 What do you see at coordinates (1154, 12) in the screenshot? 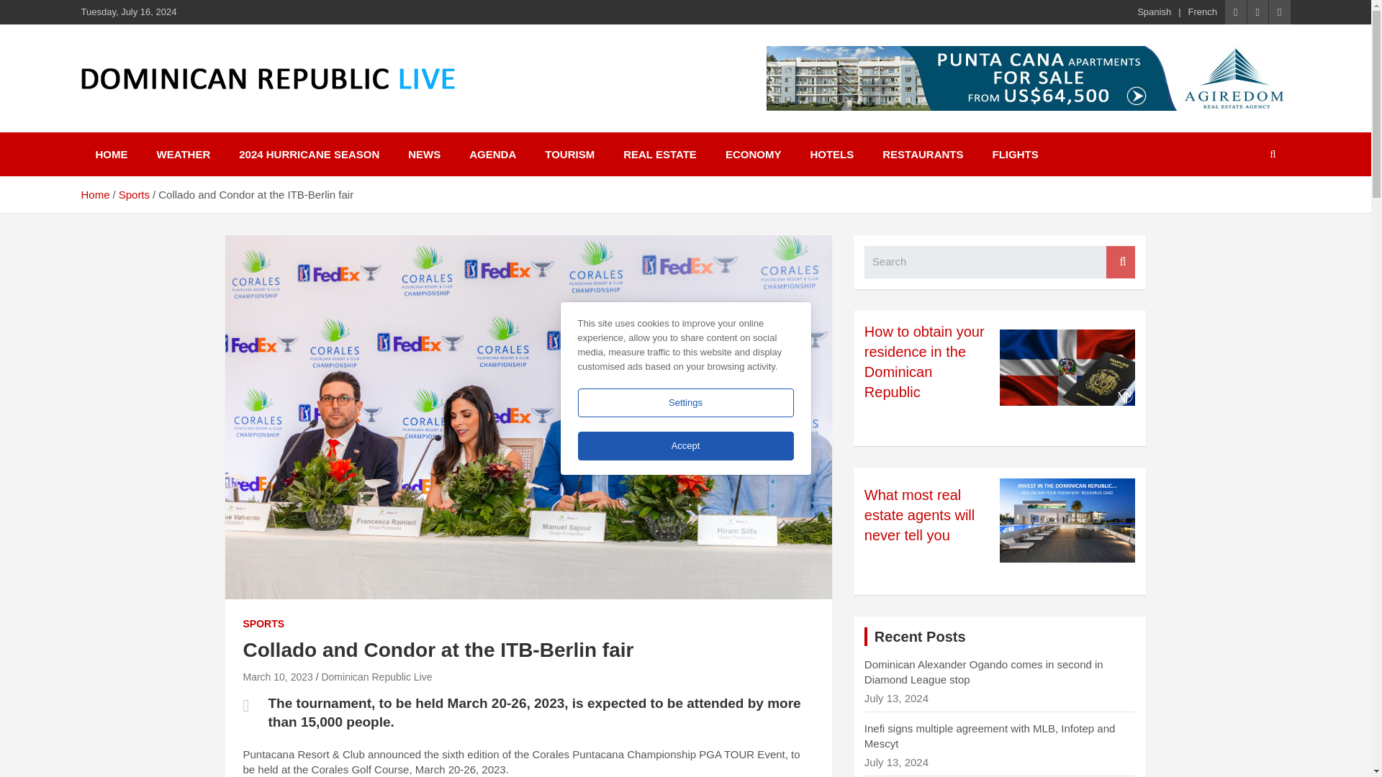
I see `Spanish` at bounding box center [1154, 12].